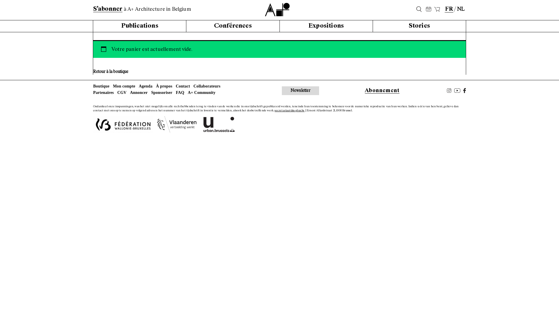 The height and width of the screenshot is (314, 559). I want to click on secretariaat@a-plus.be, so click(289, 110).